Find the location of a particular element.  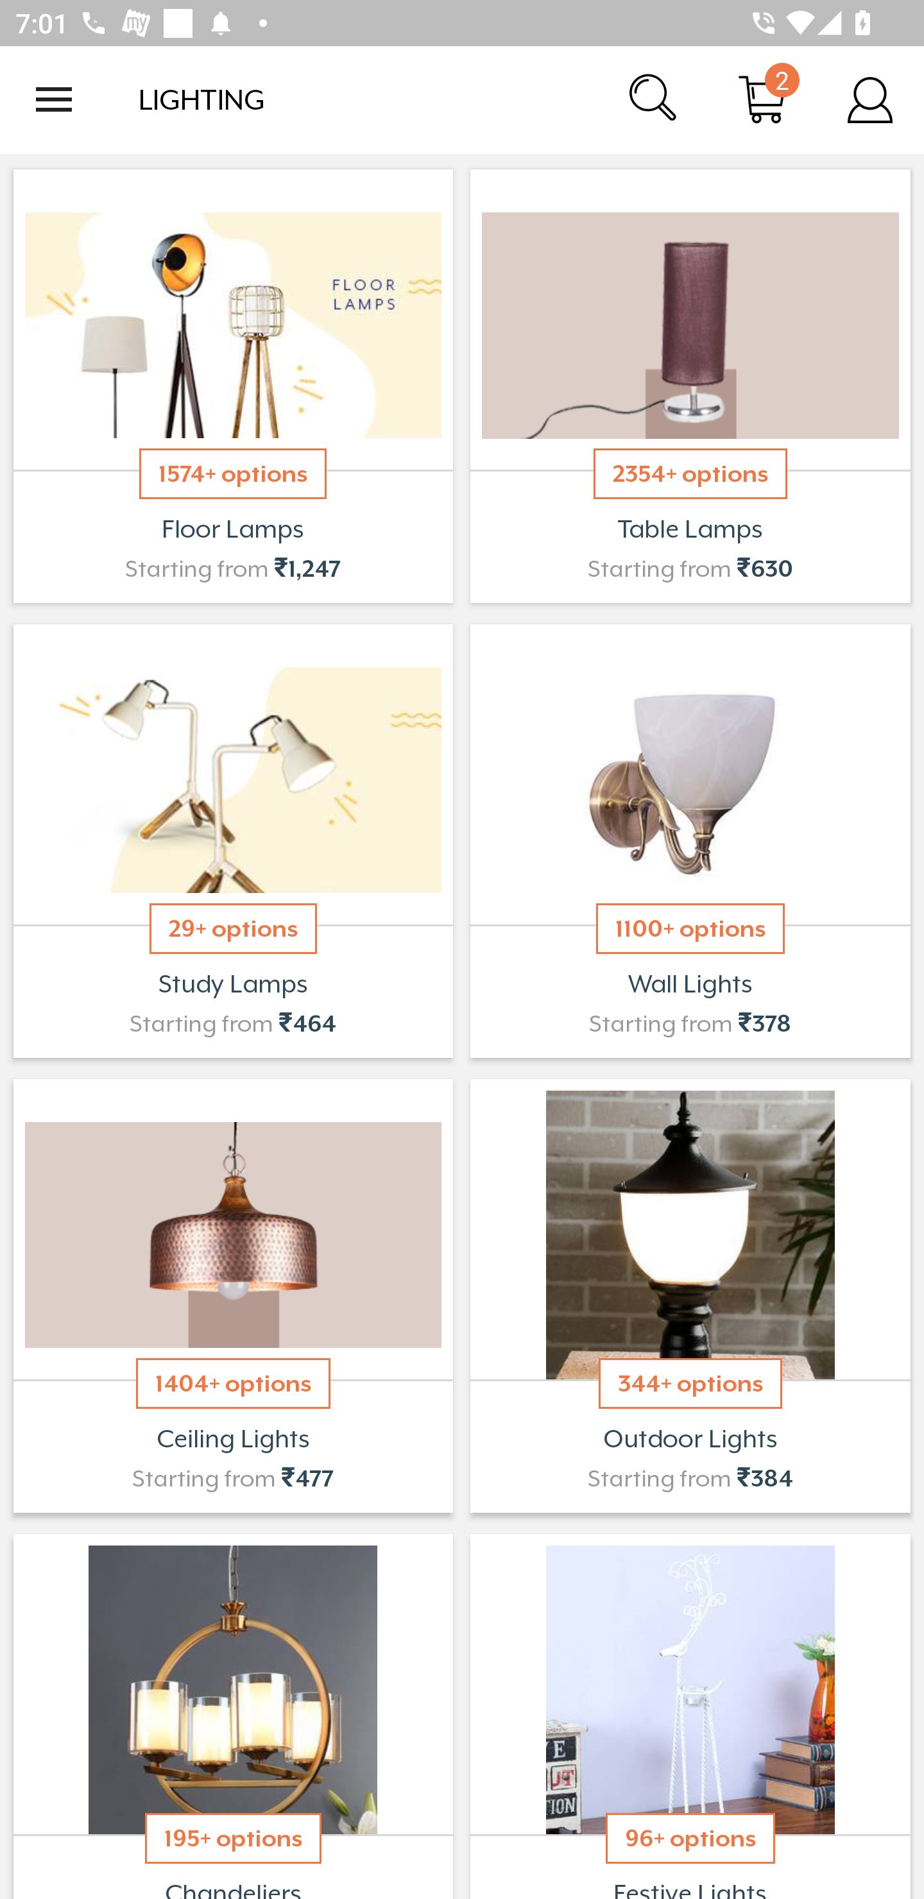

29+ options Study Lamps Starting from  ₹464 is located at coordinates (232, 840).